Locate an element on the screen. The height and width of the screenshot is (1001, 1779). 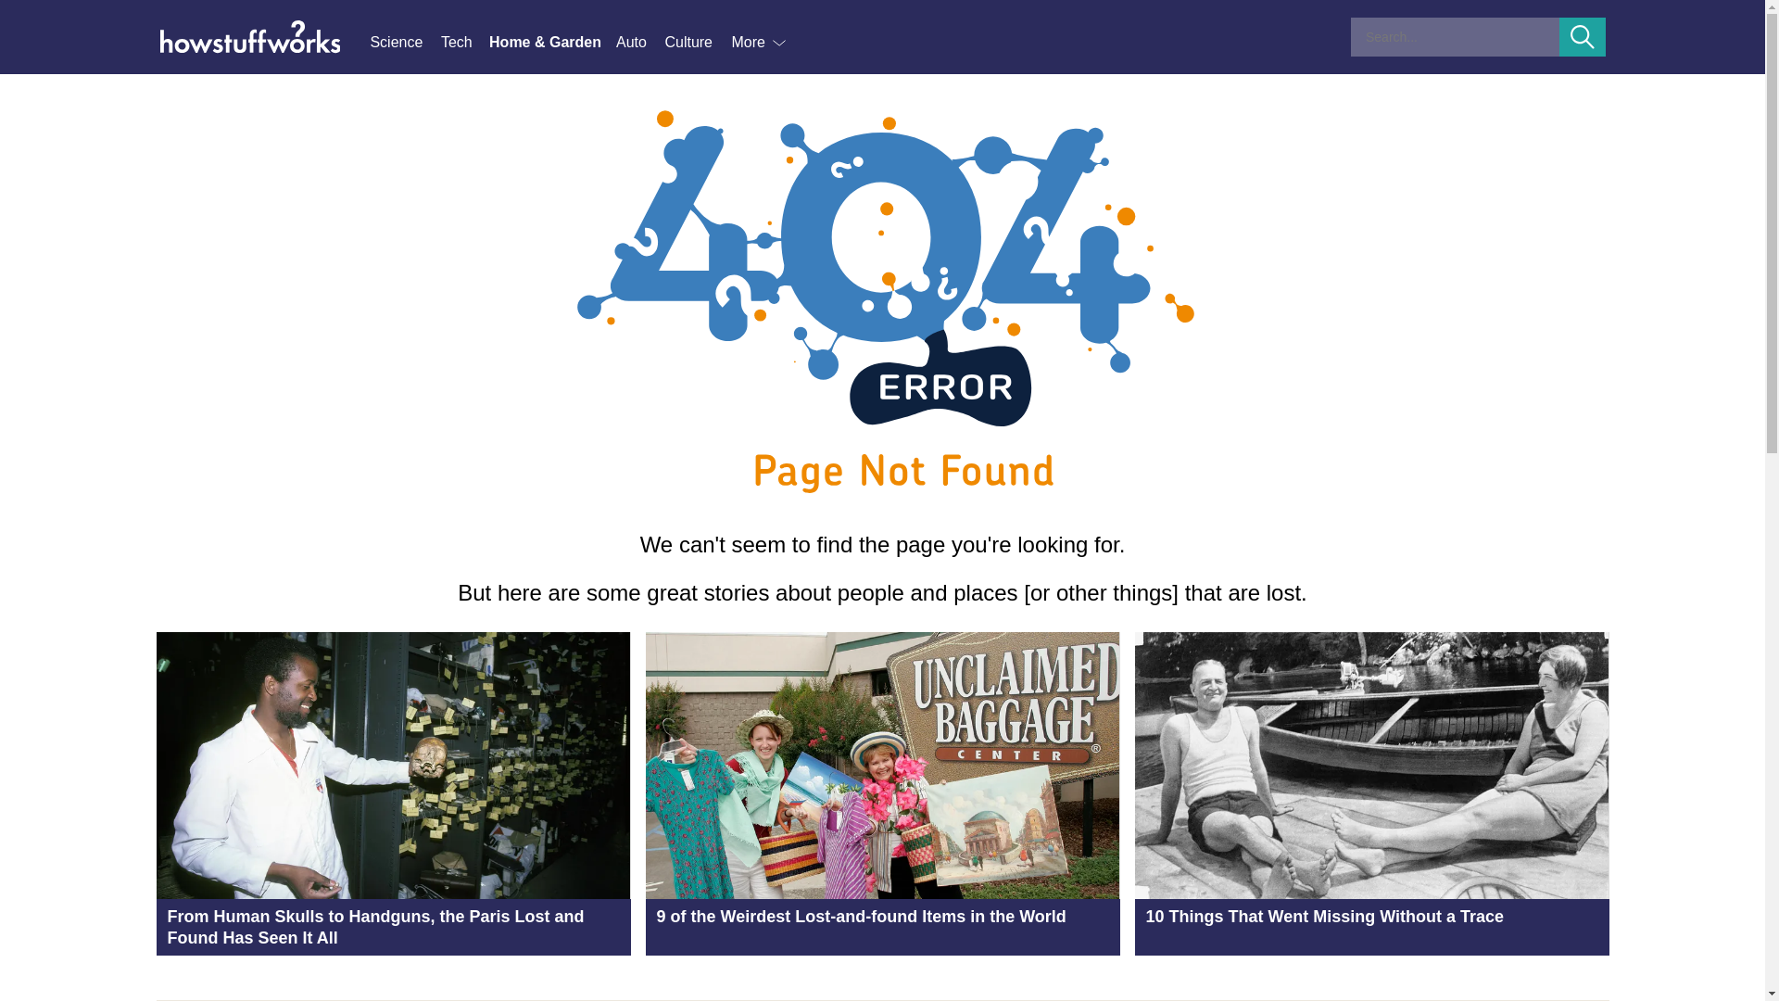
Culture is located at coordinates (697, 43).